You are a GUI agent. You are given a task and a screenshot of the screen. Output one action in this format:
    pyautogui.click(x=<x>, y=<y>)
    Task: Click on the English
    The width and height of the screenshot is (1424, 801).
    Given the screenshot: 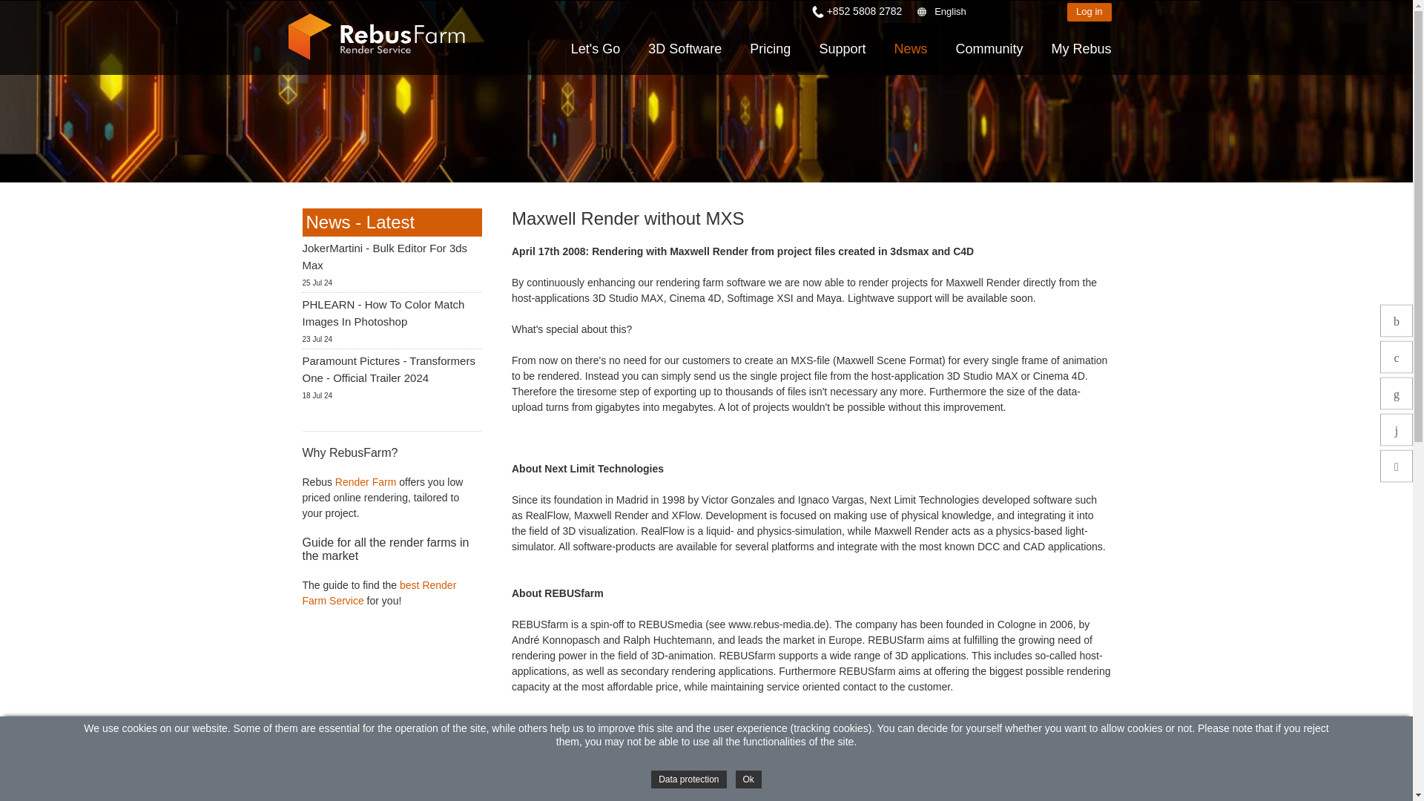 What is the action you would take?
    pyautogui.click(x=986, y=12)
    